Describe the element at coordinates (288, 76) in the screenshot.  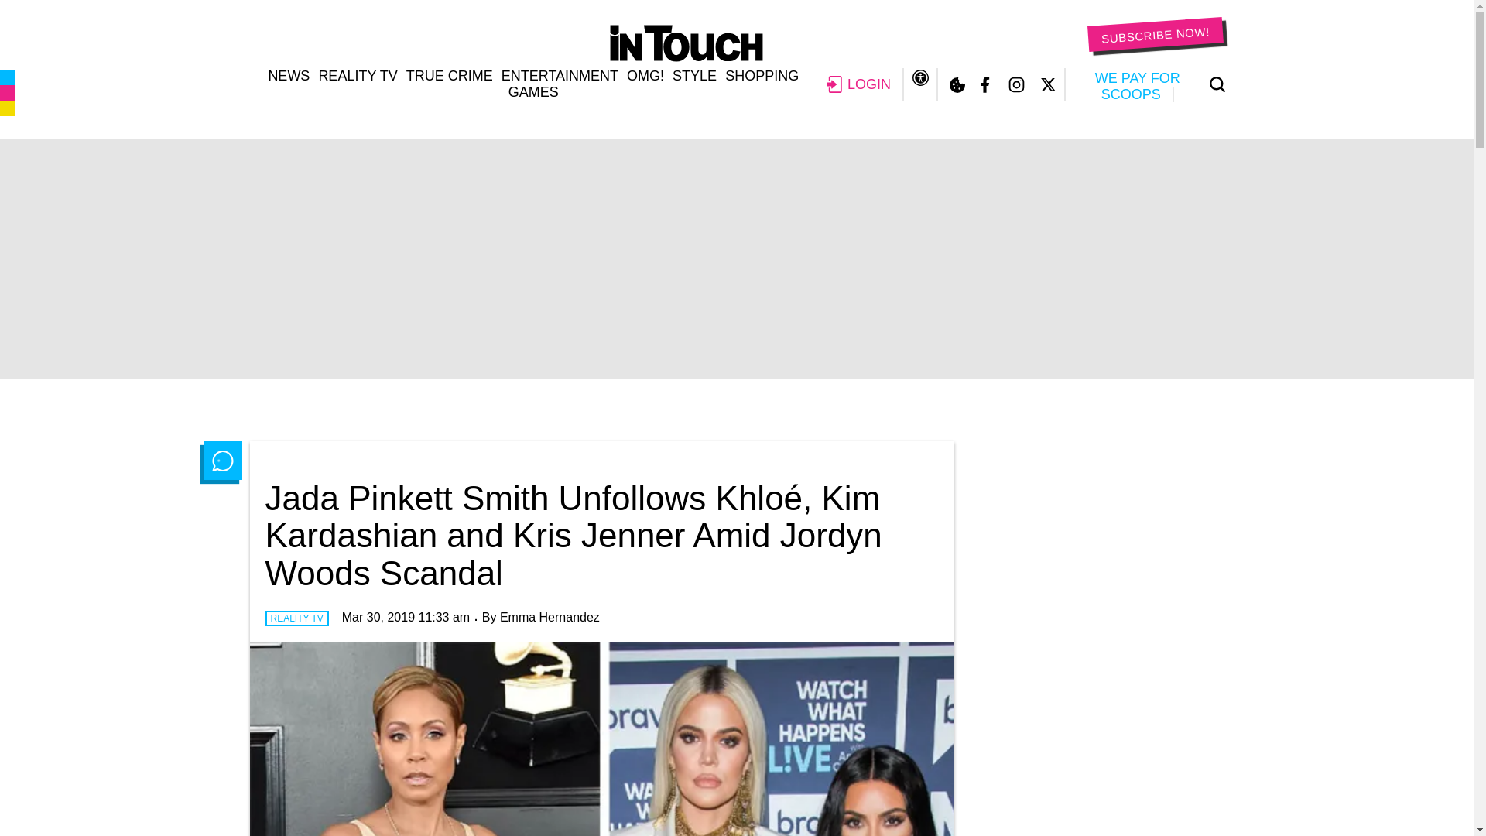
I see `NEWS` at that location.